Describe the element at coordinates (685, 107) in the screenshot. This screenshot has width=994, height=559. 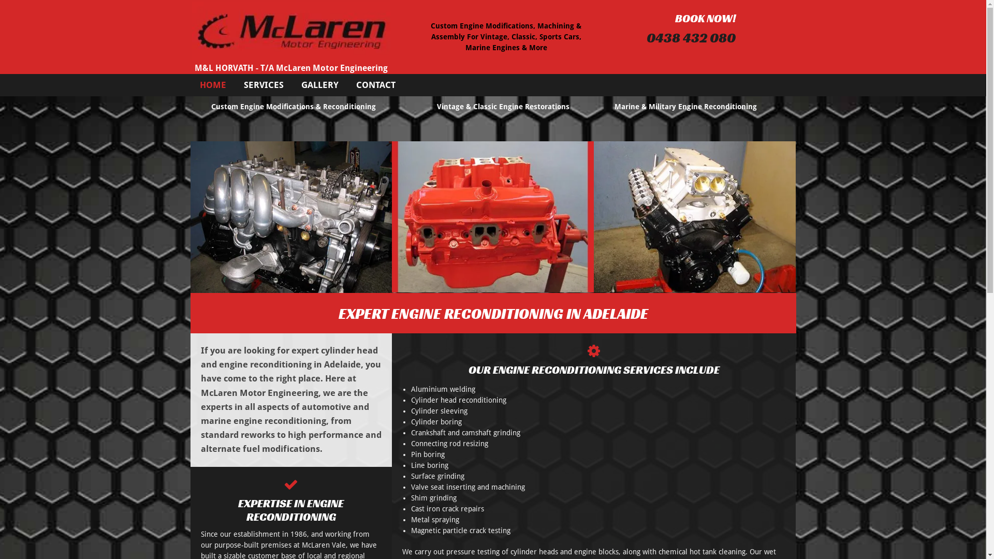
I see `Marine & Military Engine Reconditioning` at that location.